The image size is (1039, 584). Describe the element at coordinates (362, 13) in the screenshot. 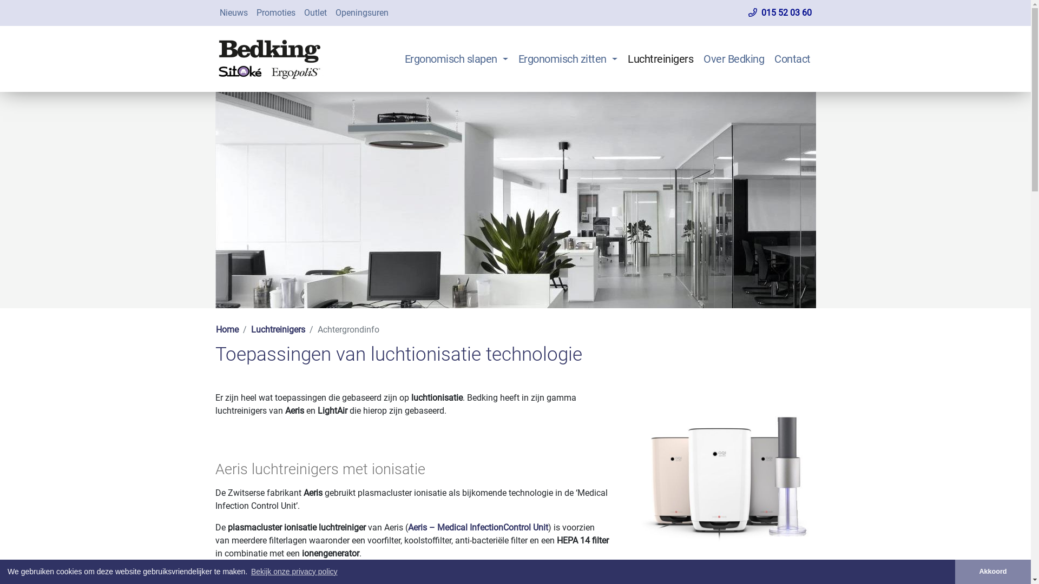

I see `Openingsuren` at that location.